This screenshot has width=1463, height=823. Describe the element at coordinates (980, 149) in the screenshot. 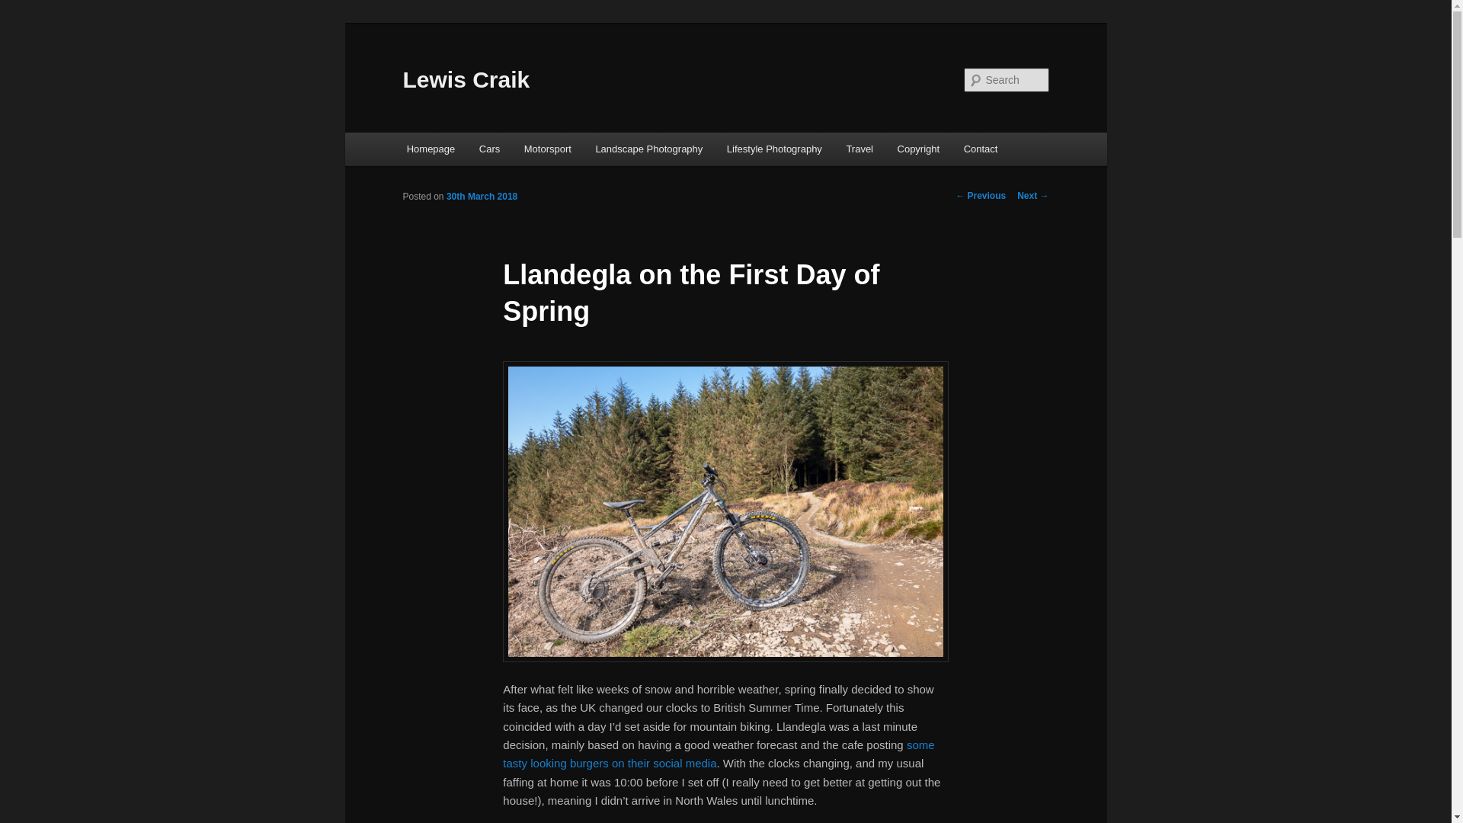

I see `Contact` at that location.